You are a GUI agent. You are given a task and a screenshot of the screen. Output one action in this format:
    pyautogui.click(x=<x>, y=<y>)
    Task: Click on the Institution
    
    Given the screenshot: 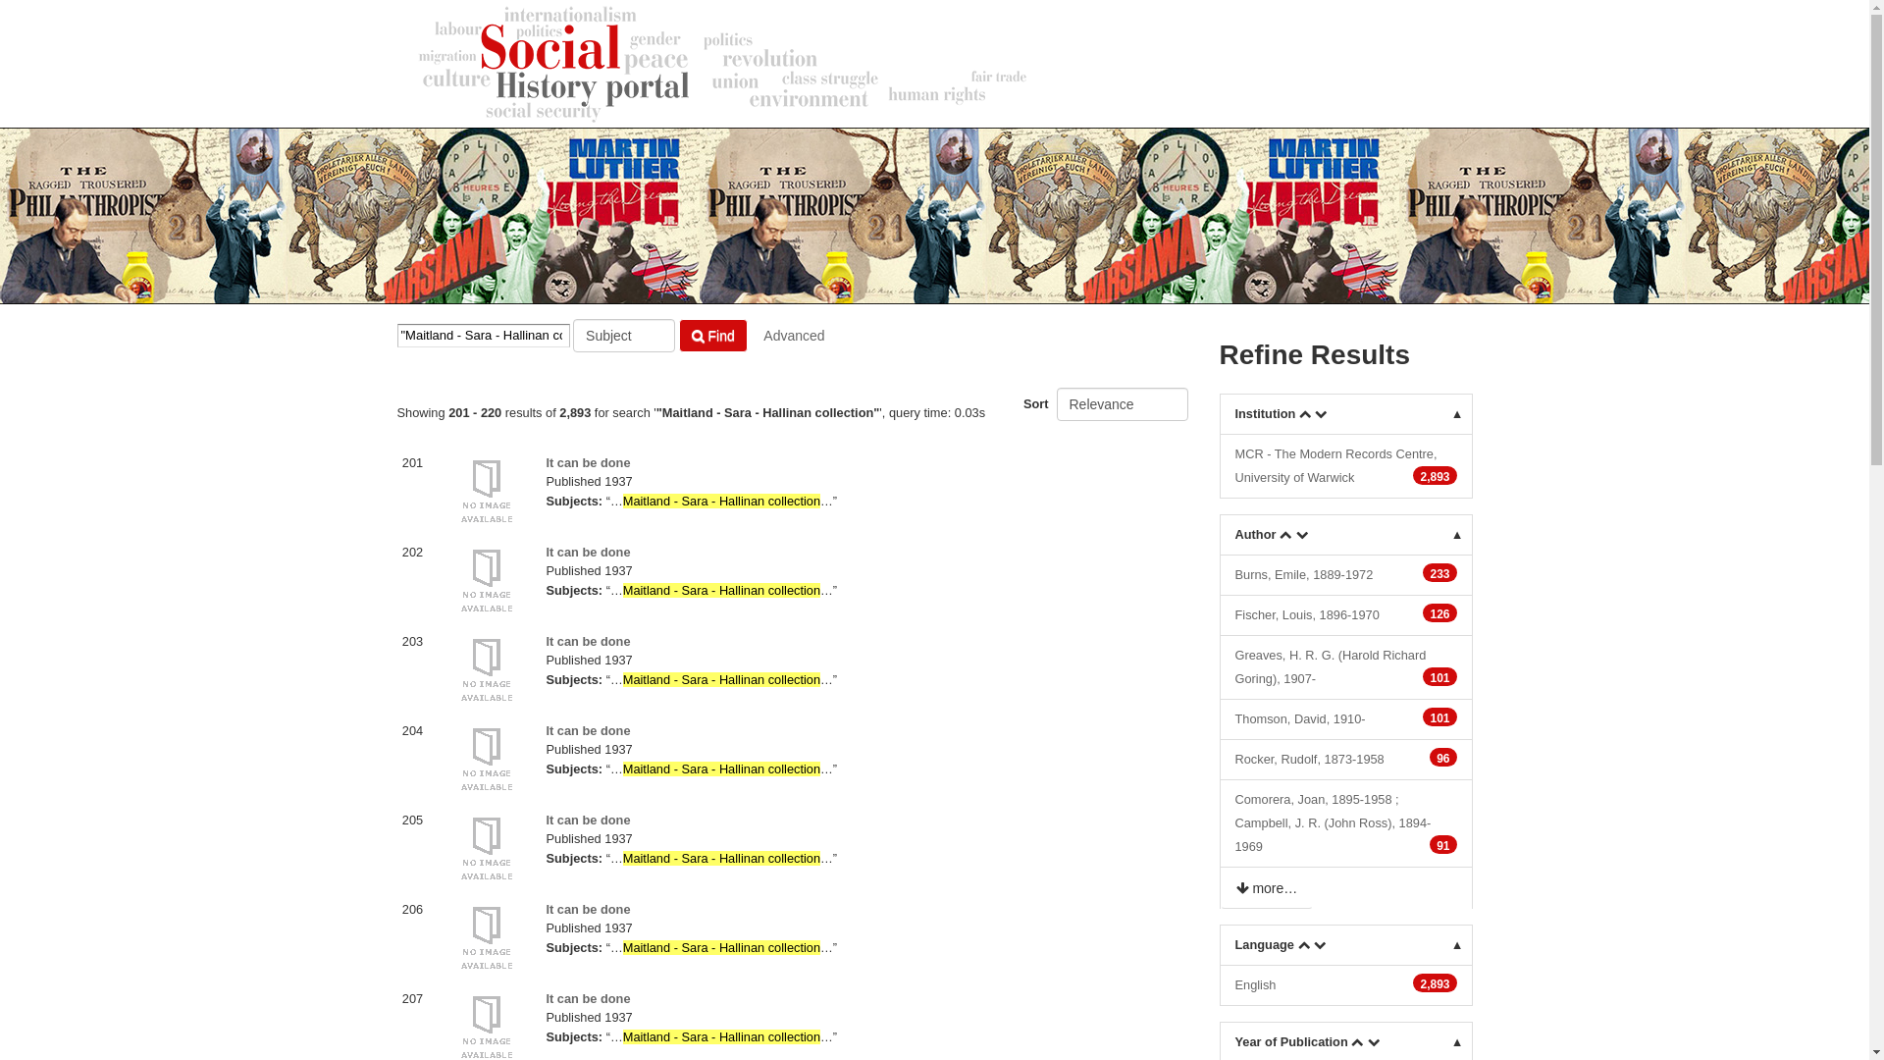 What is the action you would take?
    pyautogui.click(x=1345, y=414)
    